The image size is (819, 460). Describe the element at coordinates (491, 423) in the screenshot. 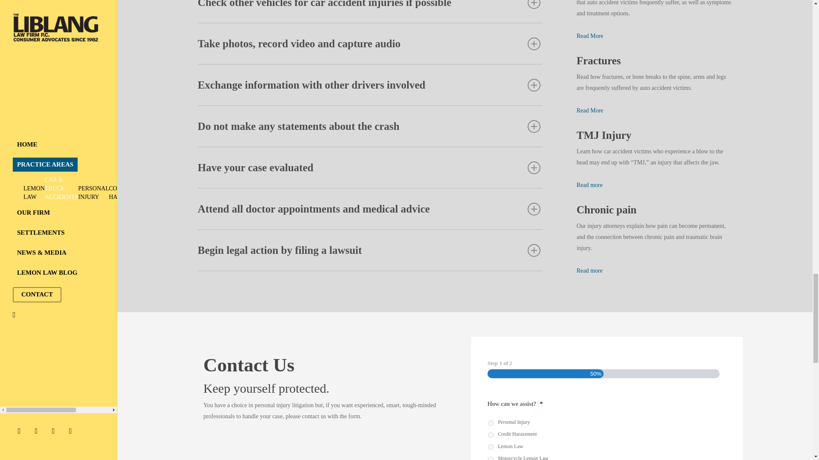

I see `Personal Injury` at that location.